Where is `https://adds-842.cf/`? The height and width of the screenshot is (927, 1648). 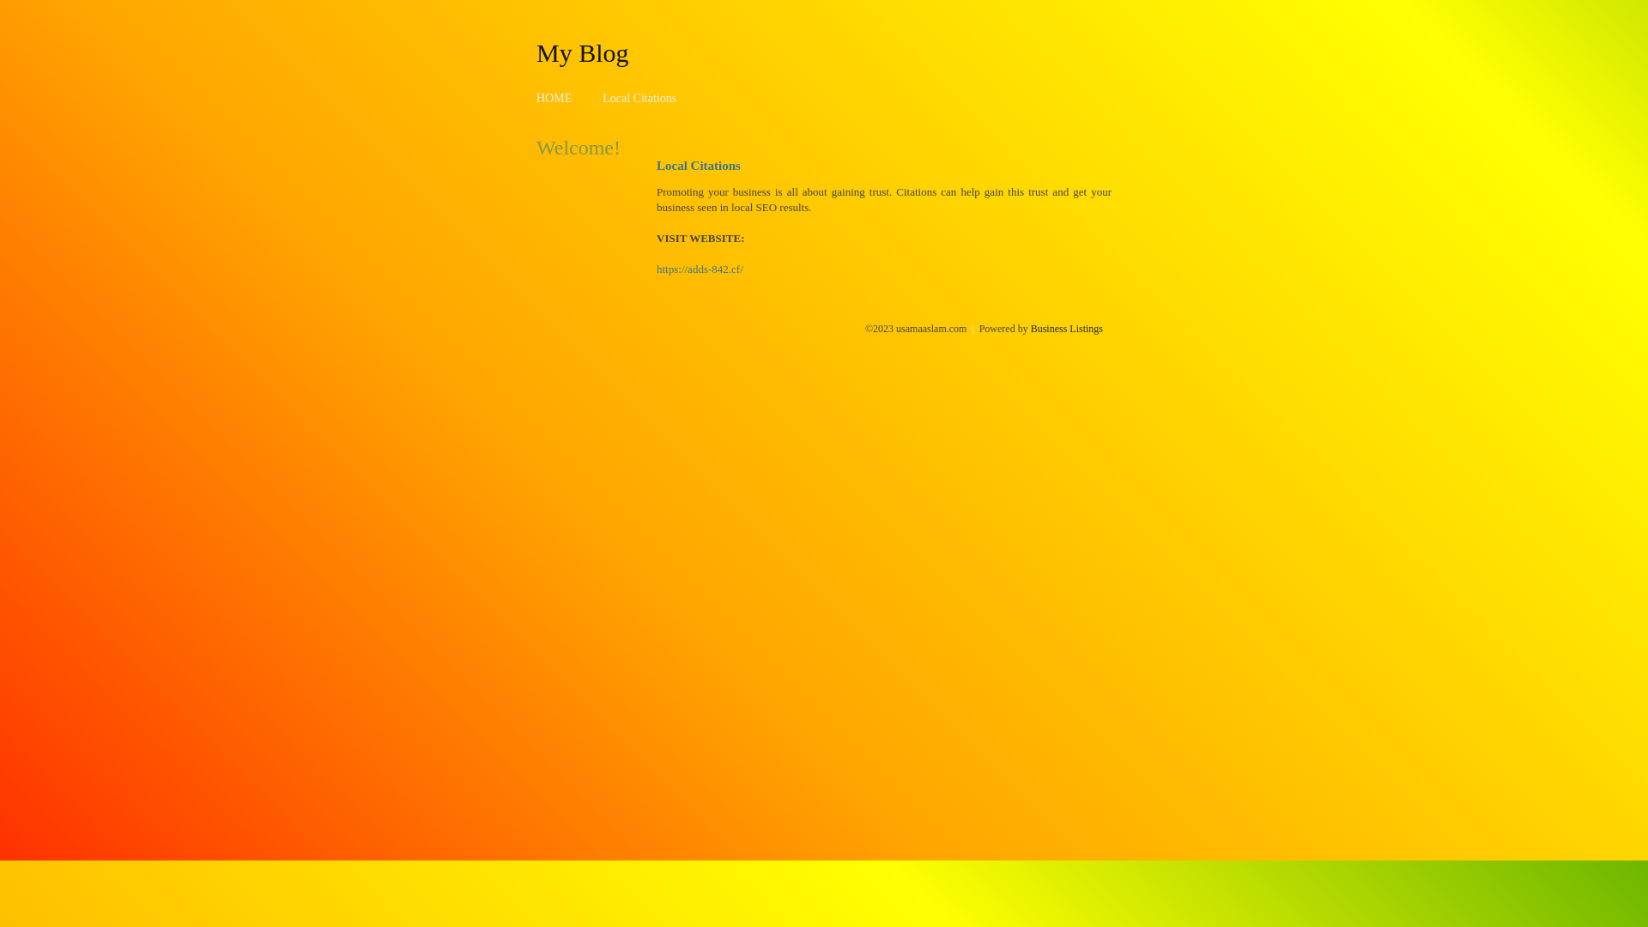
https://adds-842.cf/ is located at coordinates (700, 270).